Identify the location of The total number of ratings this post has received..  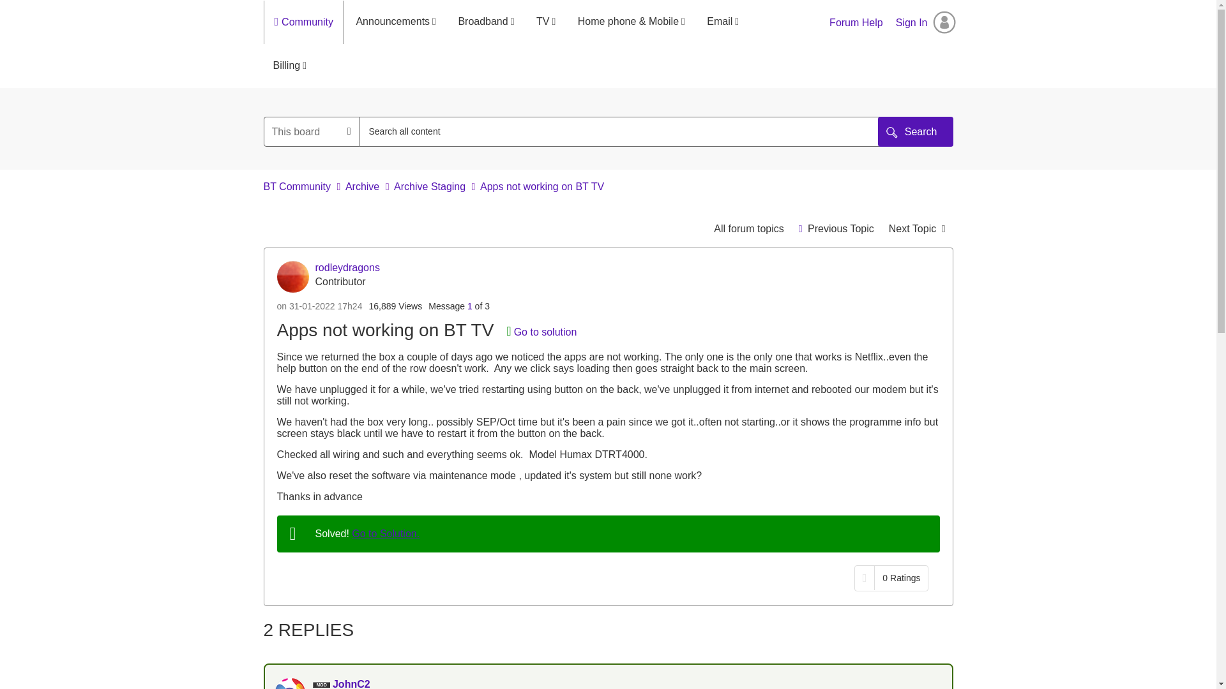
(900, 577).